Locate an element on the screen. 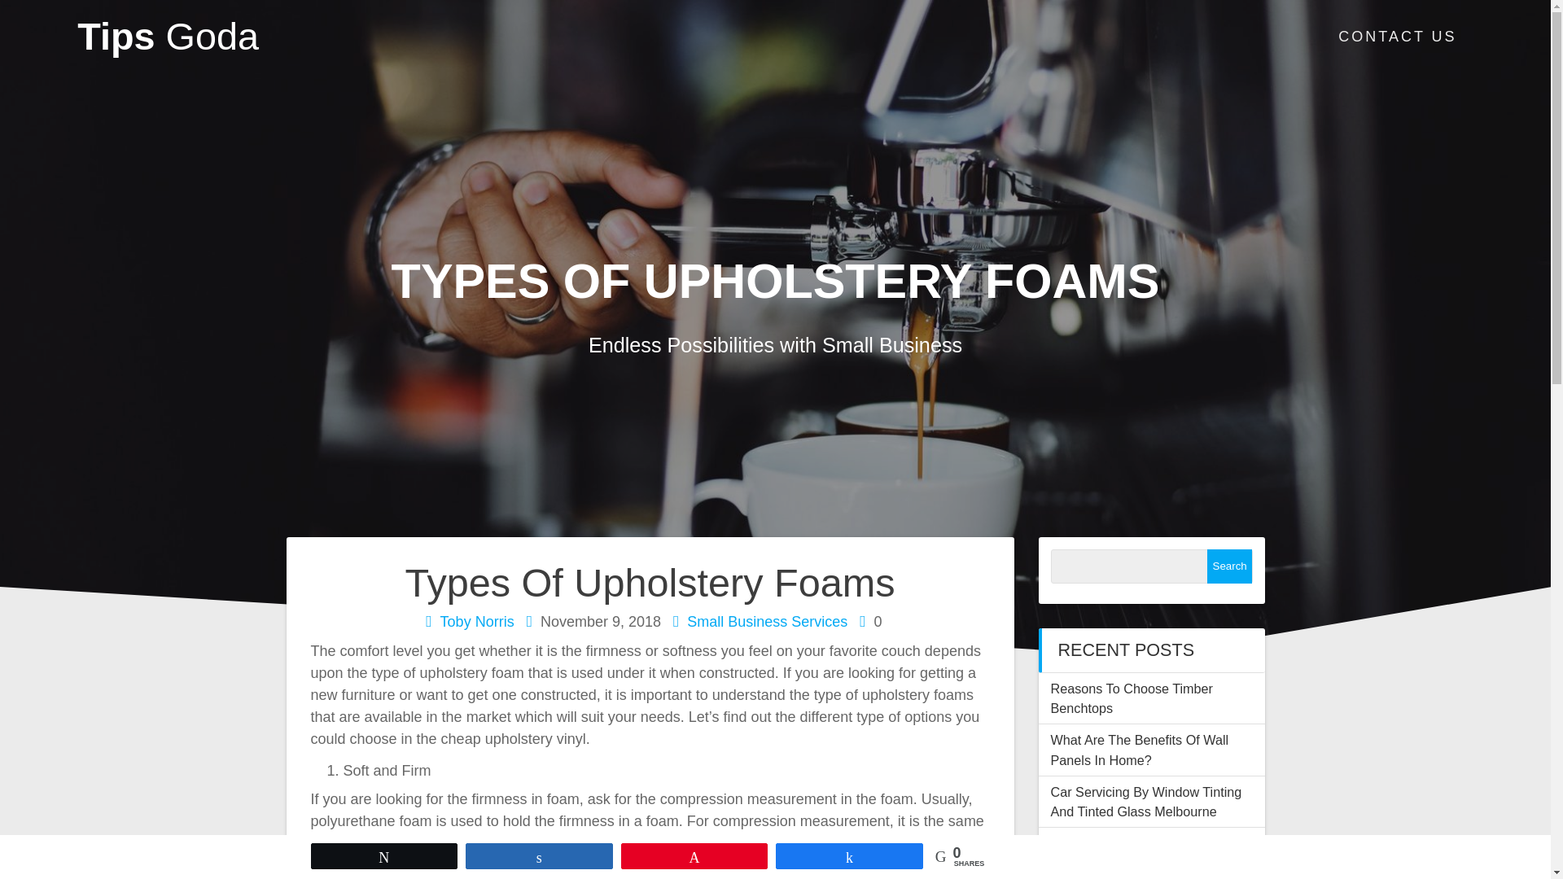  Tips Goda is located at coordinates (168, 37).